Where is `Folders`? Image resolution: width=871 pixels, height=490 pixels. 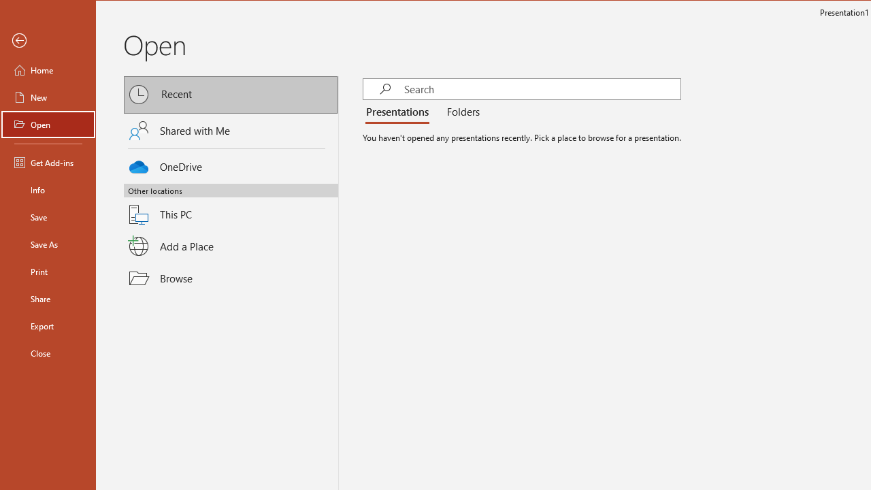
Folders is located at coordinates (460, 113).